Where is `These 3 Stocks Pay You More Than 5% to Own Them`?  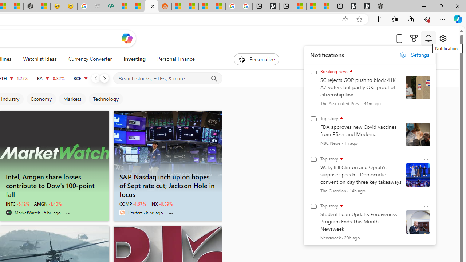
These 3 Stocks Pay You More Than 5% to Own Them is located at coordinates (327, 7).